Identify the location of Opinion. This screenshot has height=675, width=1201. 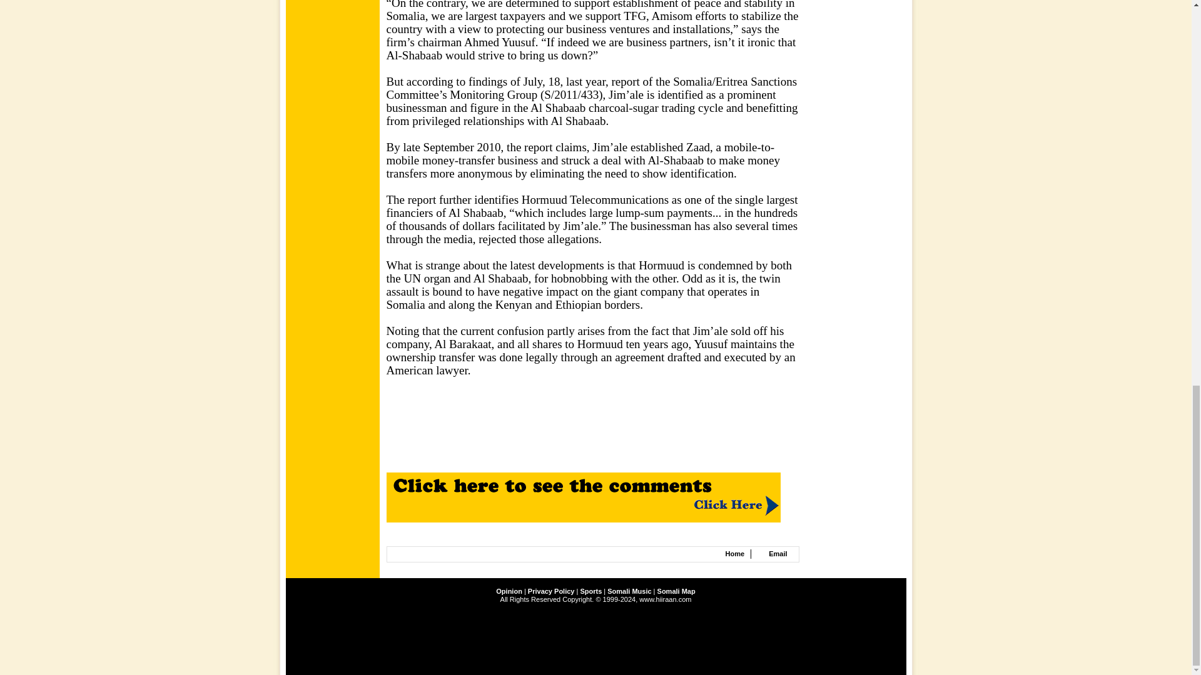
(509, 591).